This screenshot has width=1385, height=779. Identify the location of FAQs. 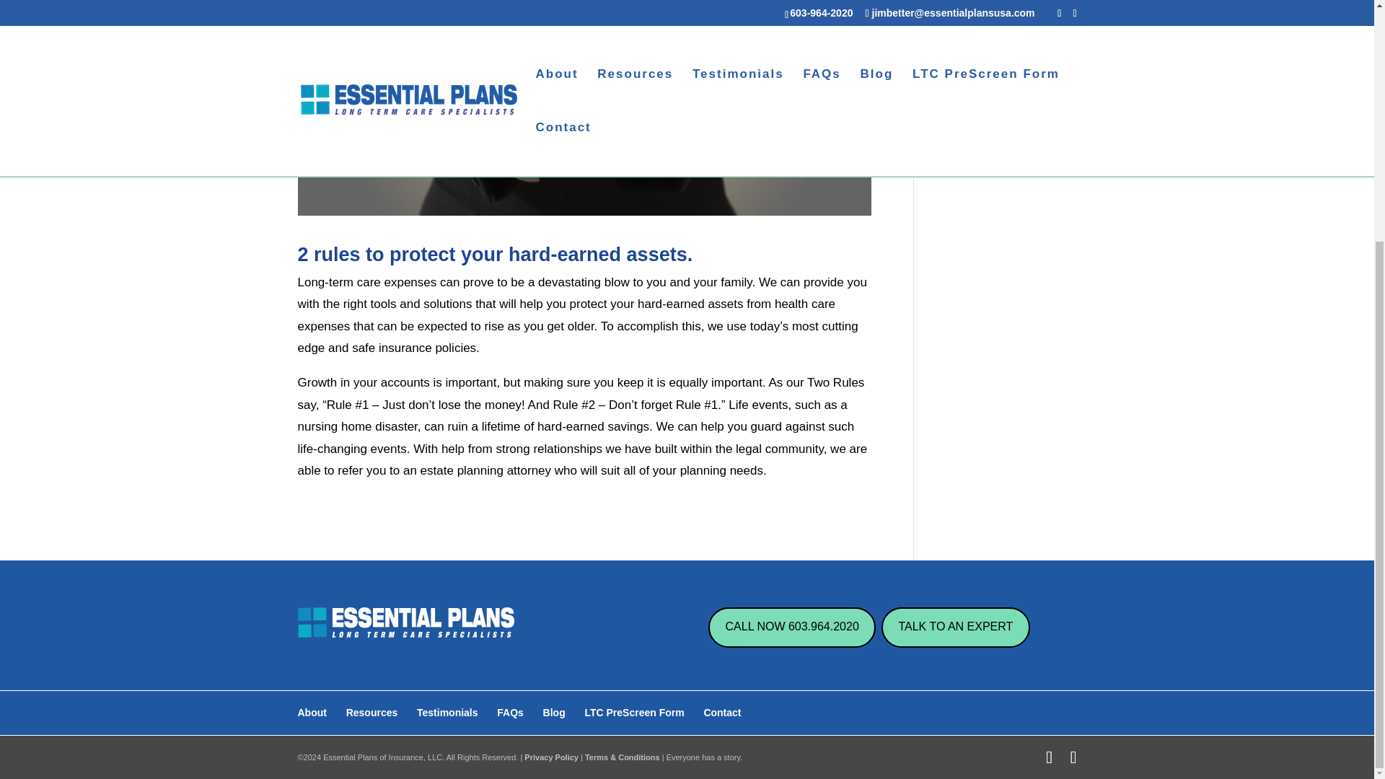
(510, 712).